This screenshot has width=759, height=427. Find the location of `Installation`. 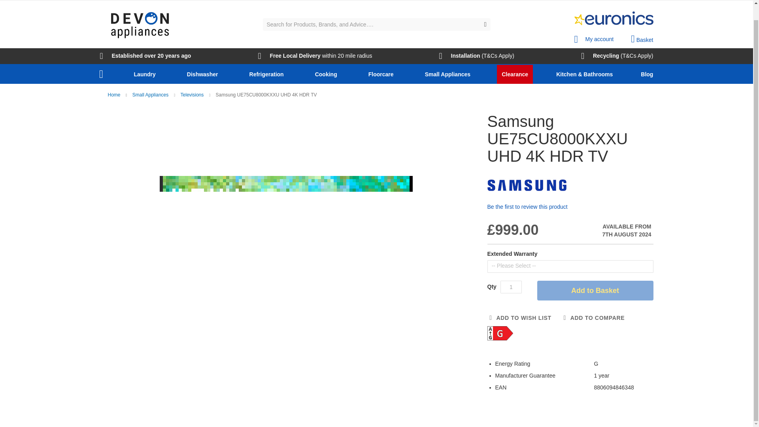

Installation is located at coordinates (460, 56).